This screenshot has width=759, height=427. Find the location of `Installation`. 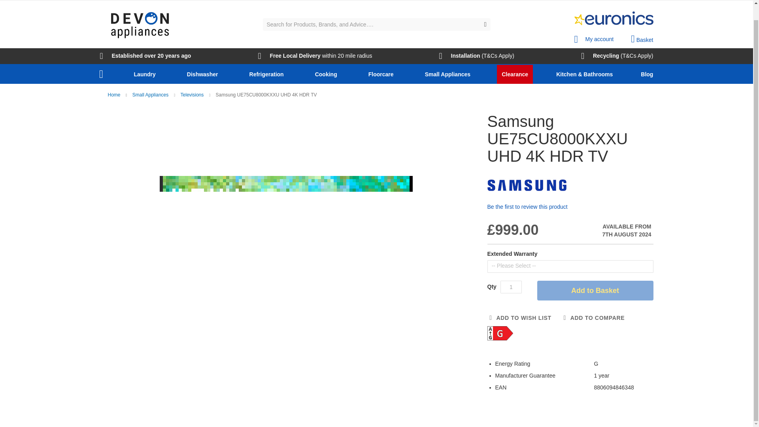

Installation is located at coordinates (460, 56).